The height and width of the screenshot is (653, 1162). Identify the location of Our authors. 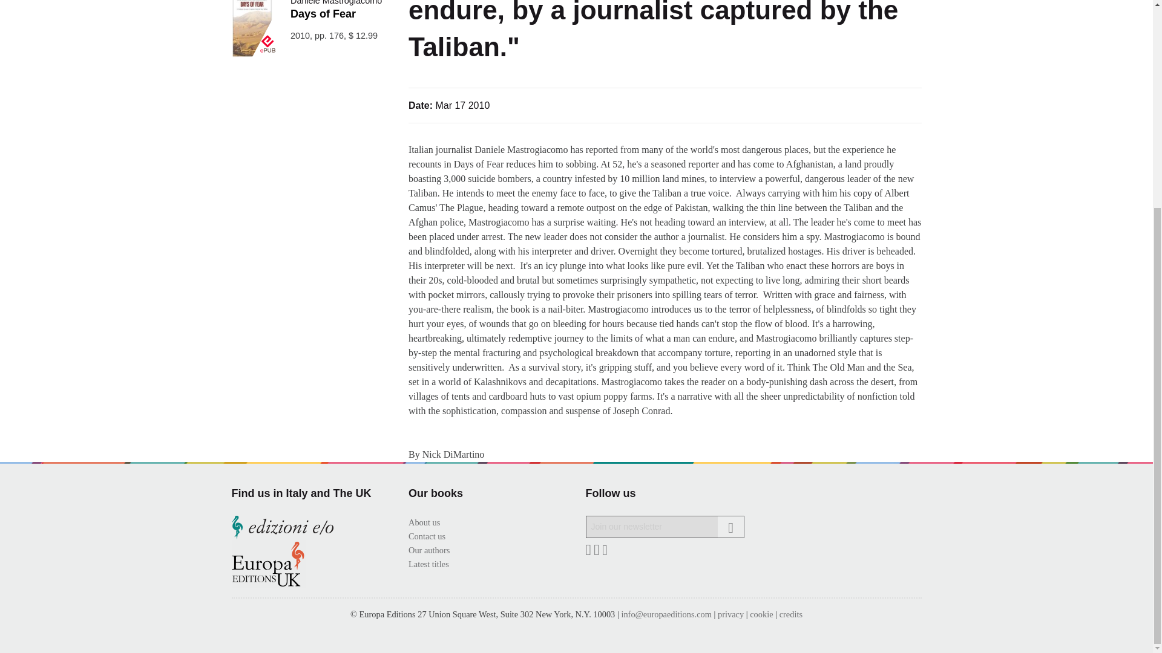
(429, 550).